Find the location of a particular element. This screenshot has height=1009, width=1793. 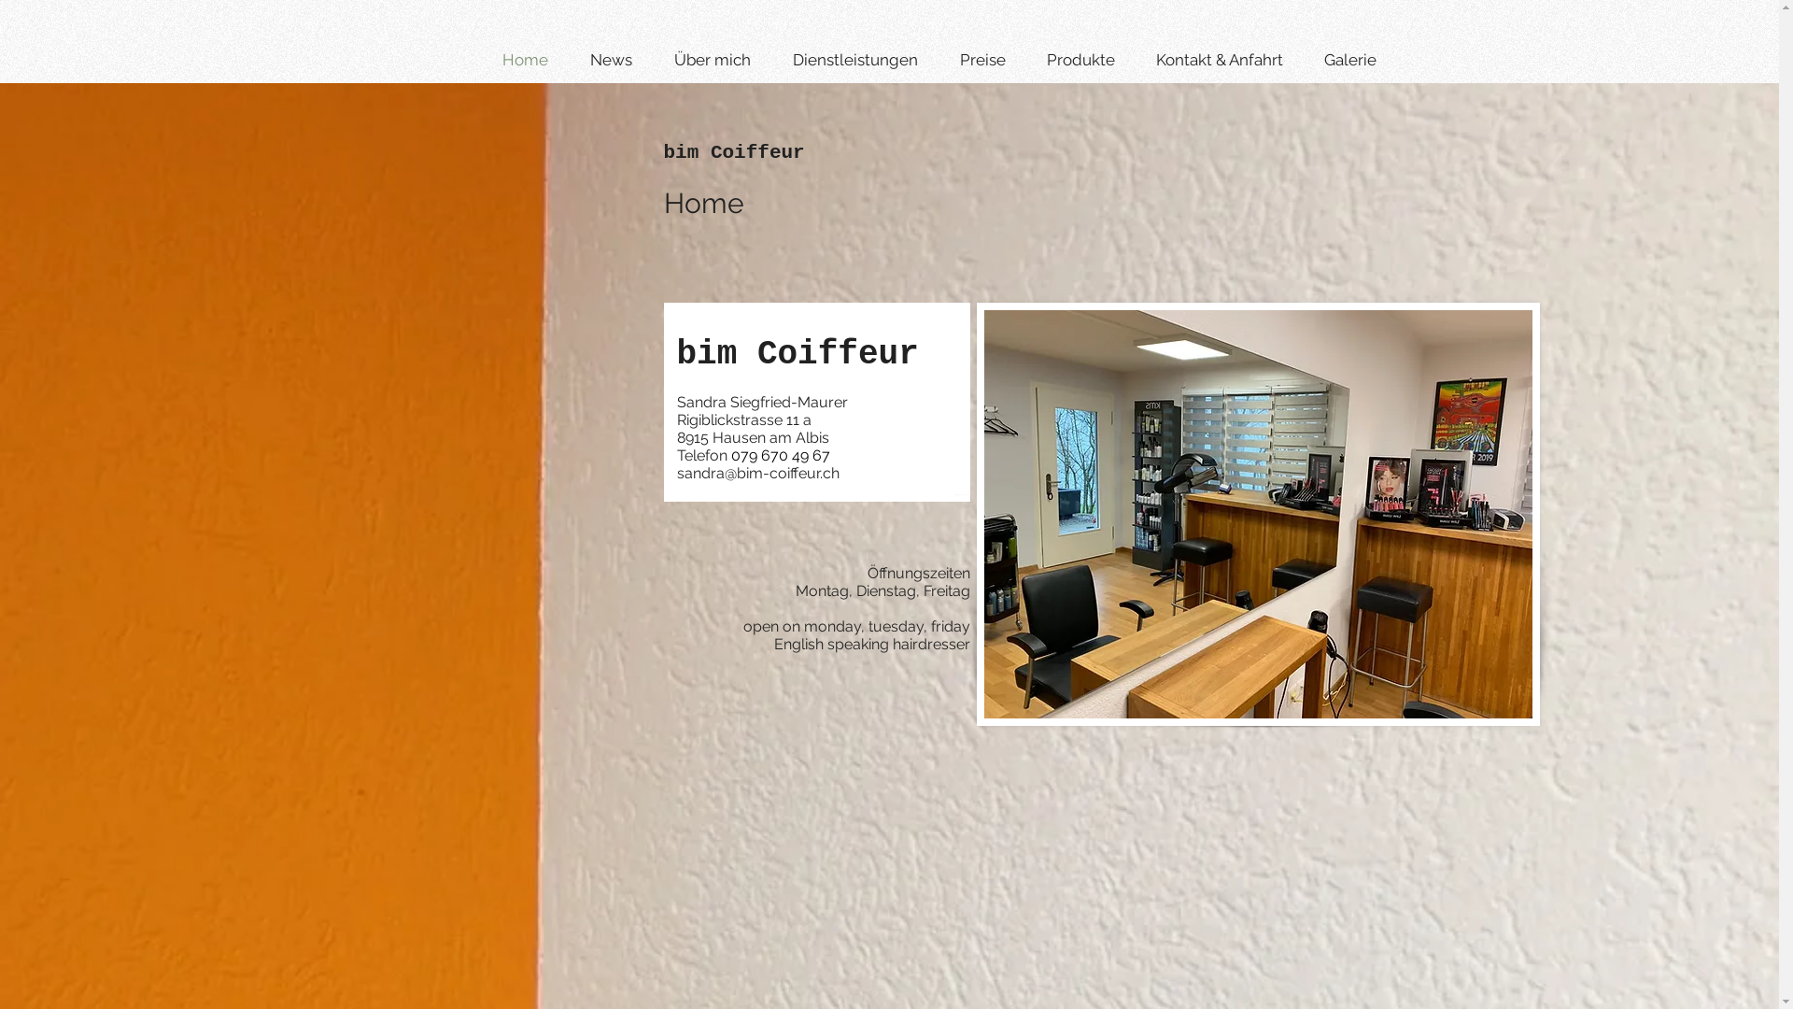

sandra@bim-coiffeur.ch is located at coordinates (757, 473).